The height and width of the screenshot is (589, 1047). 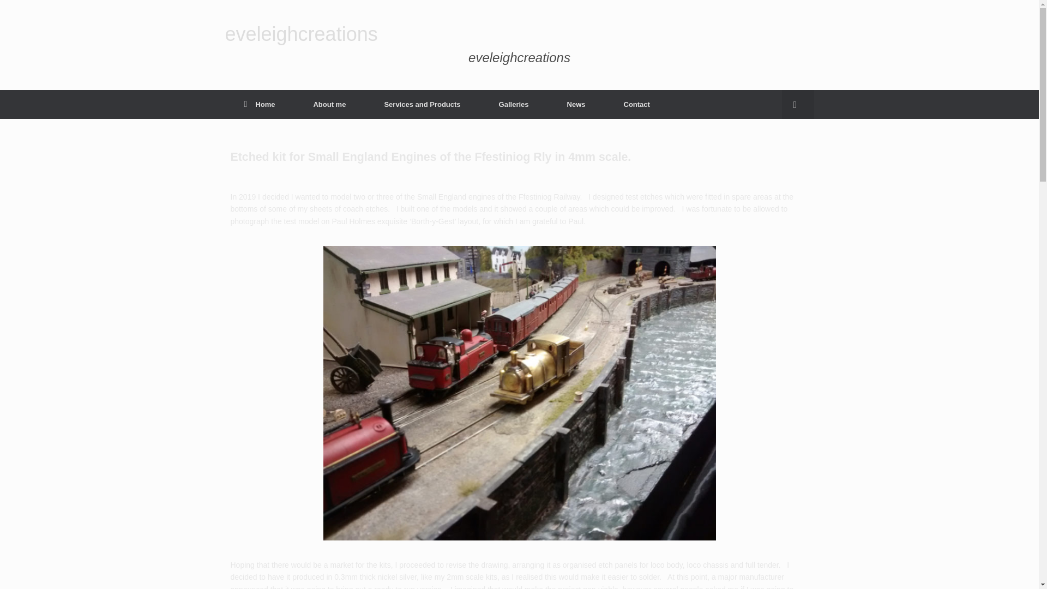 What do you see at coordinates (576, 105) in the screenshot?
I see `News` at bounding box center [576, 105].